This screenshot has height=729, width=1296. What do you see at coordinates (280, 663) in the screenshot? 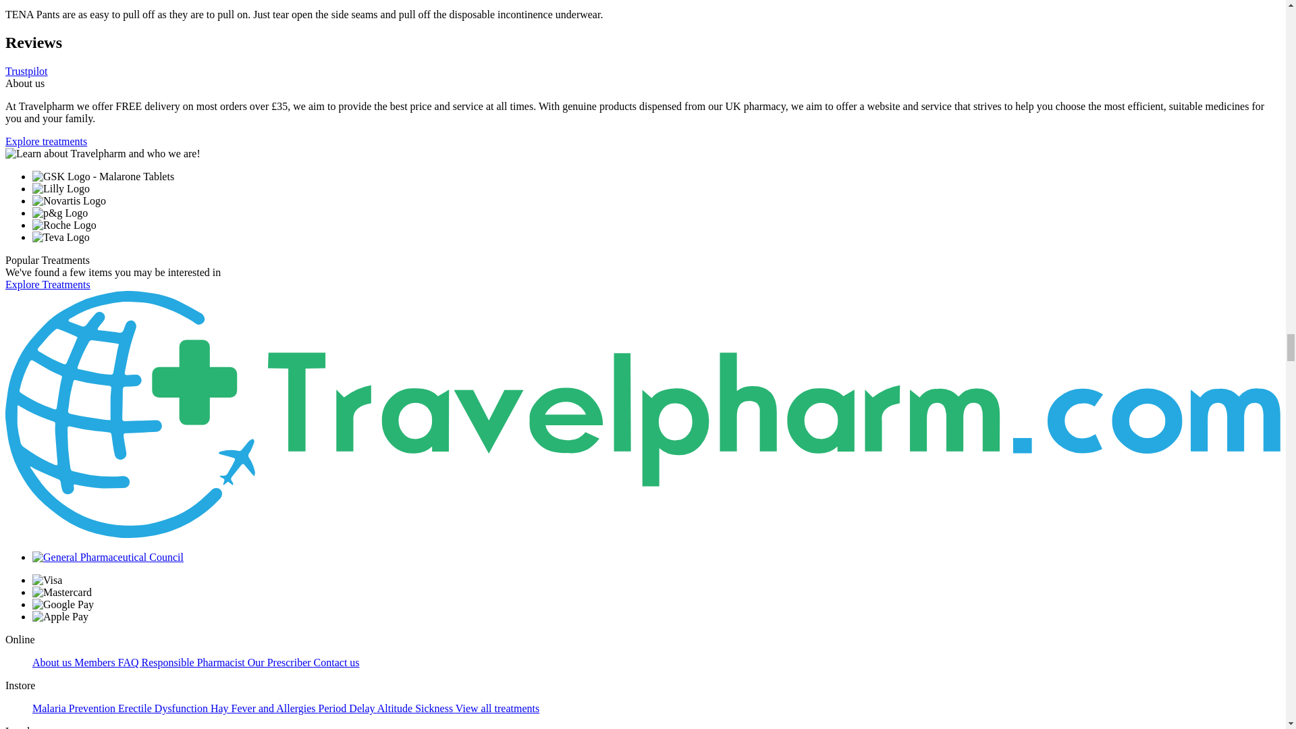
I see `Our Prescriber` at bounding box center [280, 663].